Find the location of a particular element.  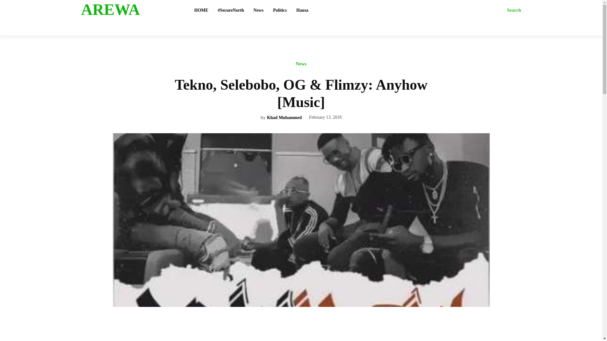

Khad Muhammed is located at coordinates (284, 118).